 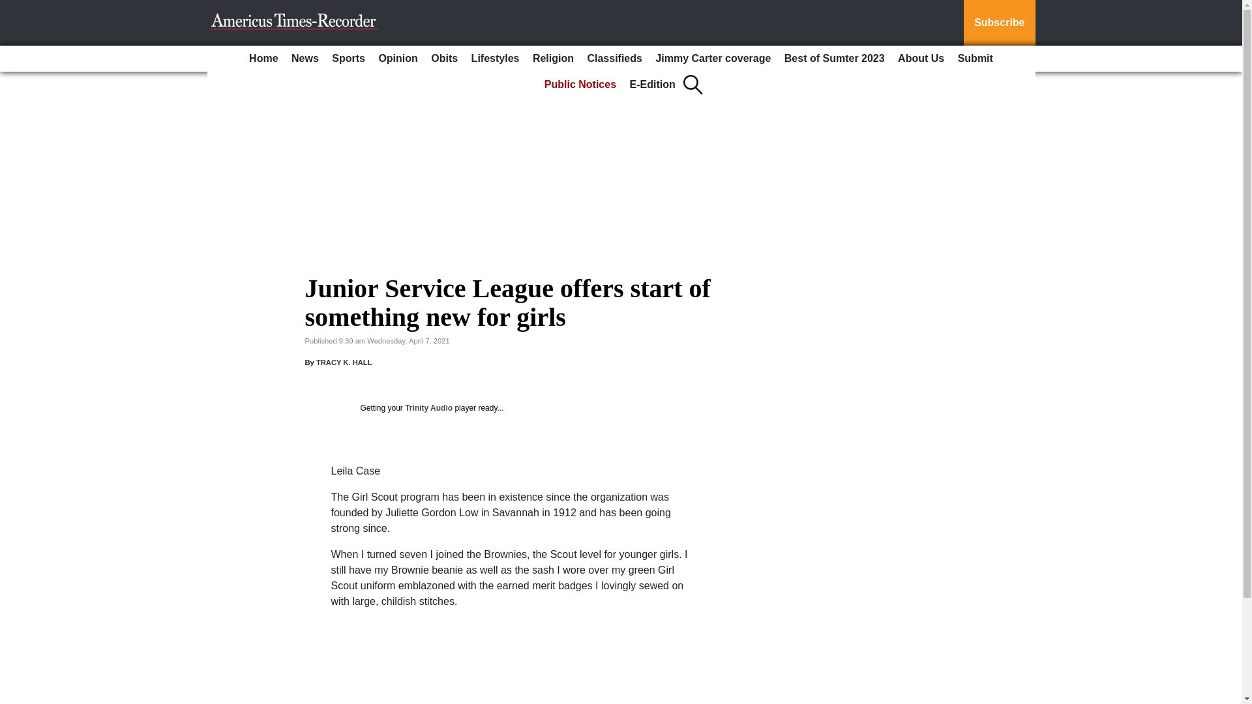 I want to click on Religion, so click(x=553, y=59).